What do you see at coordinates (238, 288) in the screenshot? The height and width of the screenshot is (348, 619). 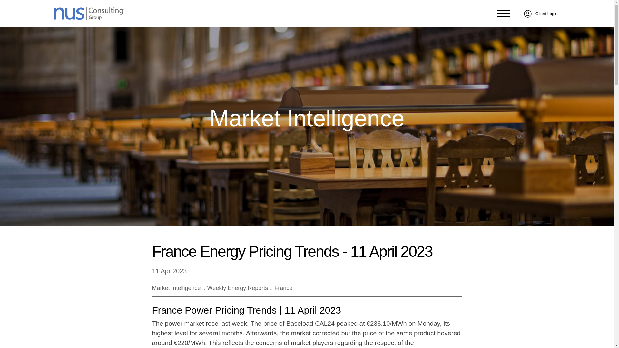 I see `Weekly Energy Reports` at bounding box center [238, 288].